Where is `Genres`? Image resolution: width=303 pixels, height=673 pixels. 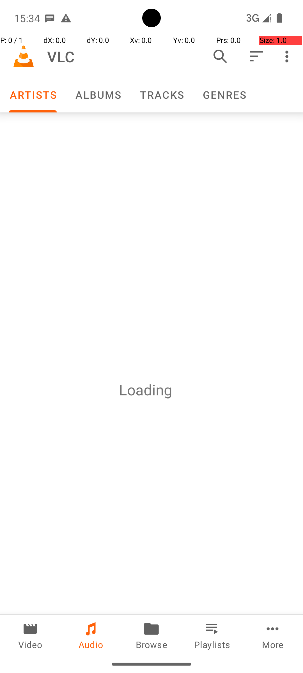
Genres is located at coordinates (224, 95).